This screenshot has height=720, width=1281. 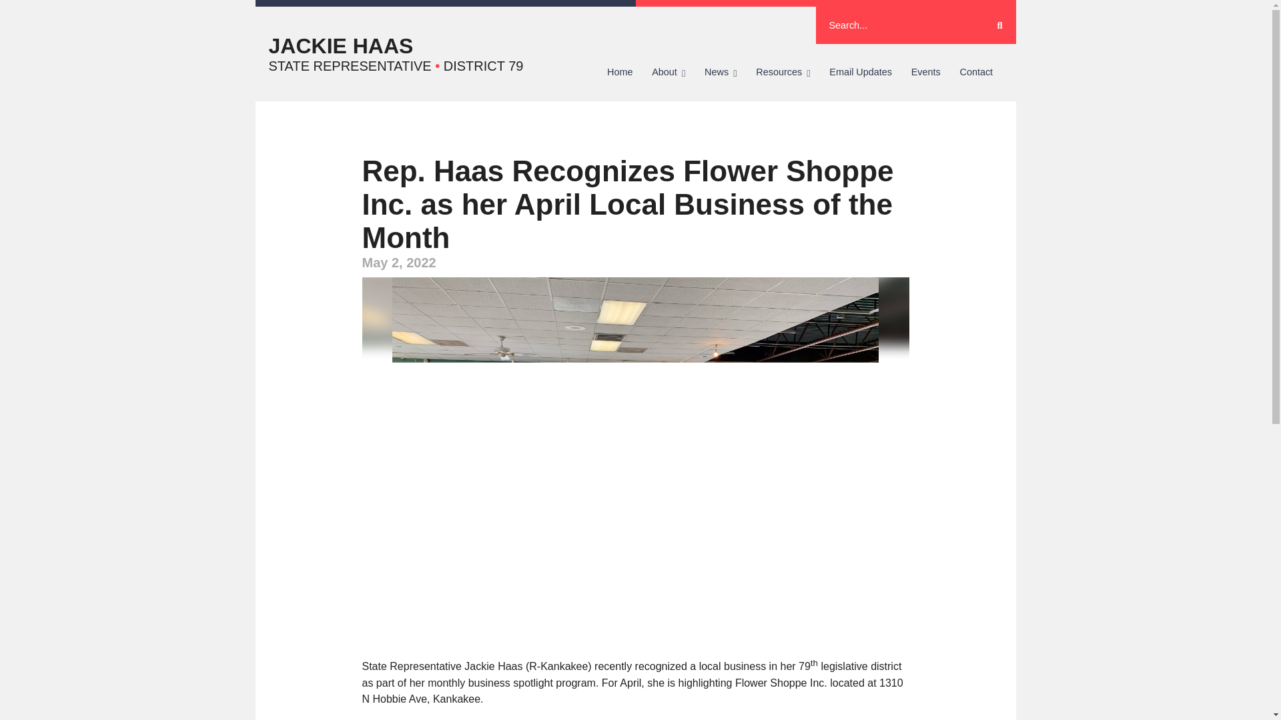 What do you see at coordinates (669, 72) in the screenshot?
I see `About` at bounding box center [669, 72].